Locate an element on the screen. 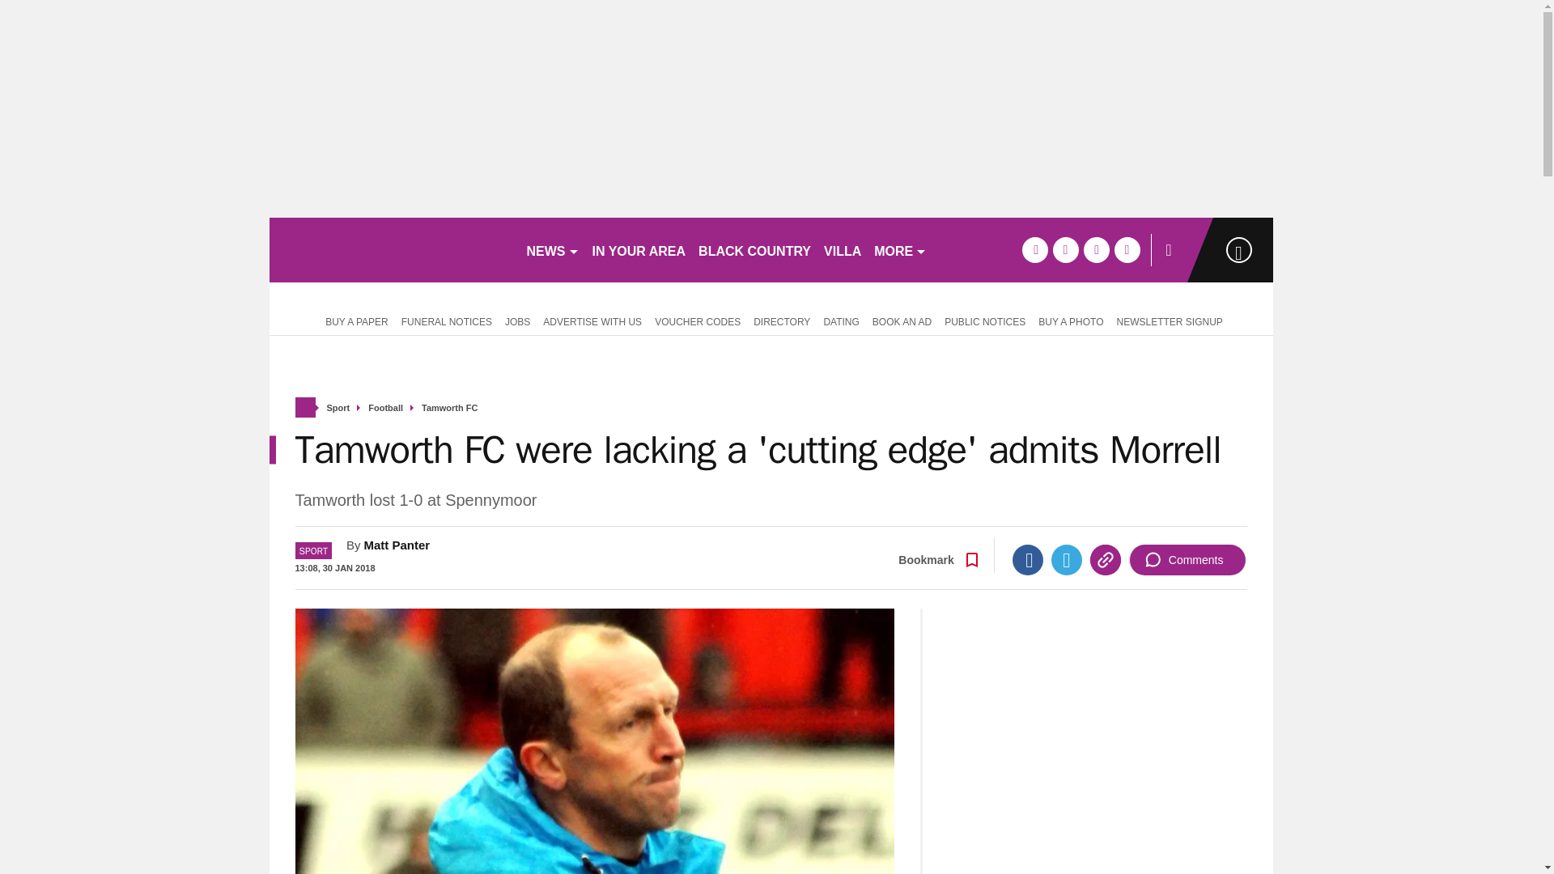 The image size is (1554, 874). tiktok is located at coordinates (1096, 249).